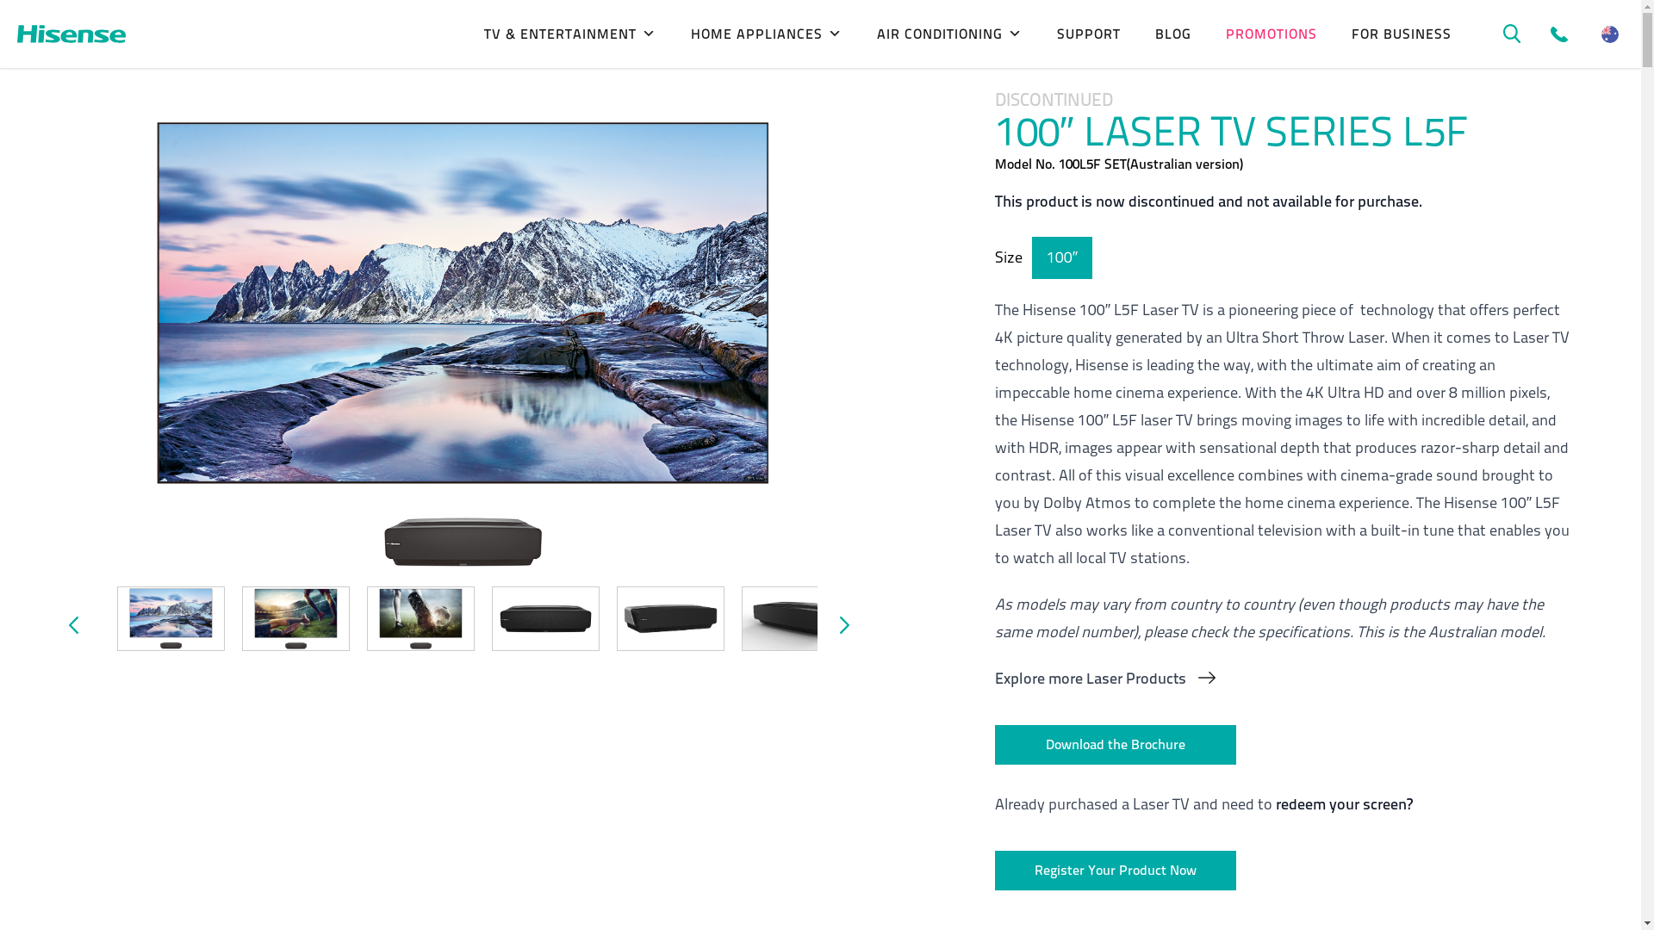  Describe the element at coordinates (570, 34) in the screenshot. I see `TV & ENTERTAINMENT` at that location.